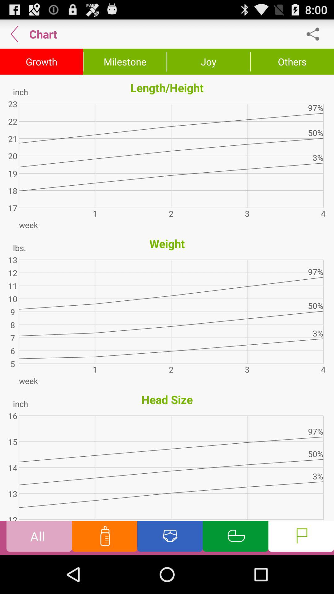 Image resolution: width=334 pixels, height=594 pixels. I want to click on go to previous, so click(15, 34).